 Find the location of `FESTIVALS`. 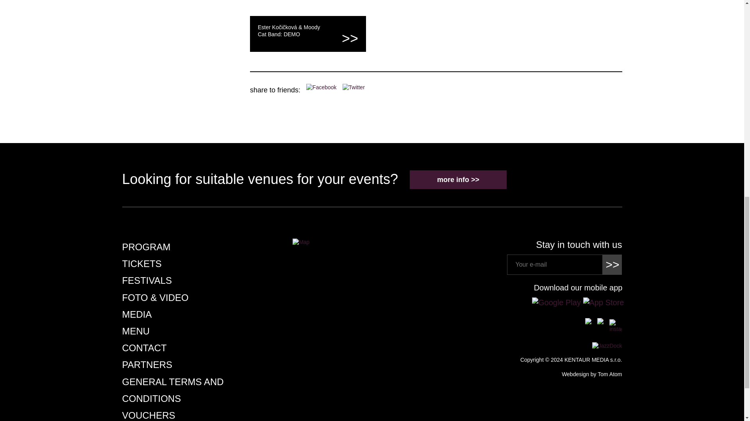

FESTIVALS is located at coordinates (146, 281).